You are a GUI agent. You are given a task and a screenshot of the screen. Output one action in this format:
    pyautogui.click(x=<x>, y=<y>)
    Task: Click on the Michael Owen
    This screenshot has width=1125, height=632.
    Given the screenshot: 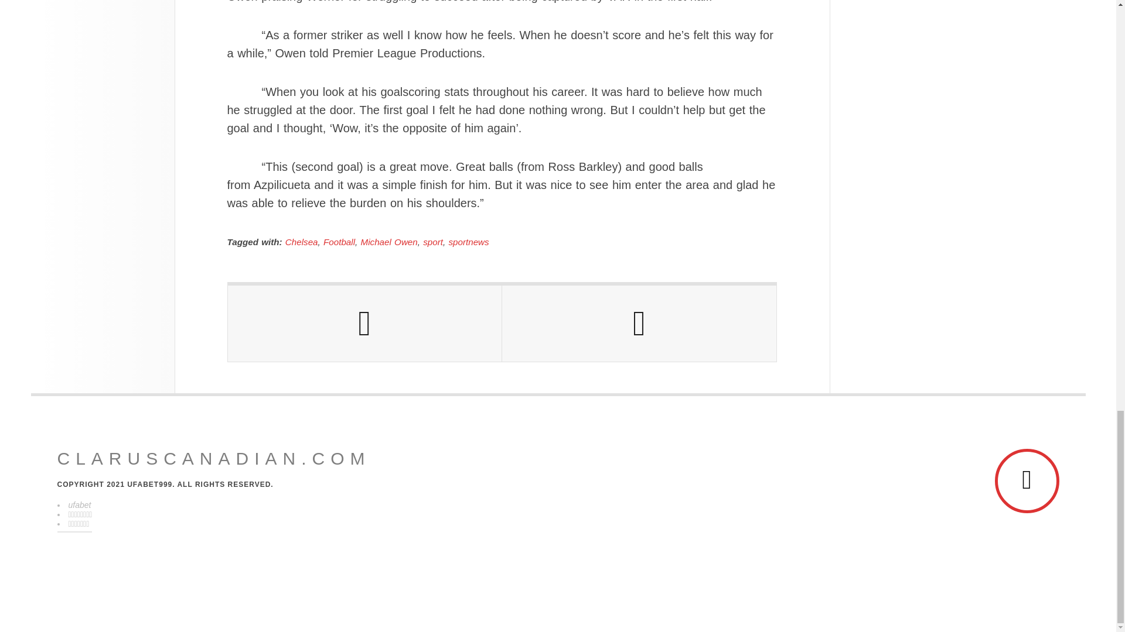 What is the action you would take?
    pyautogui.click(x=389, y=242)
    